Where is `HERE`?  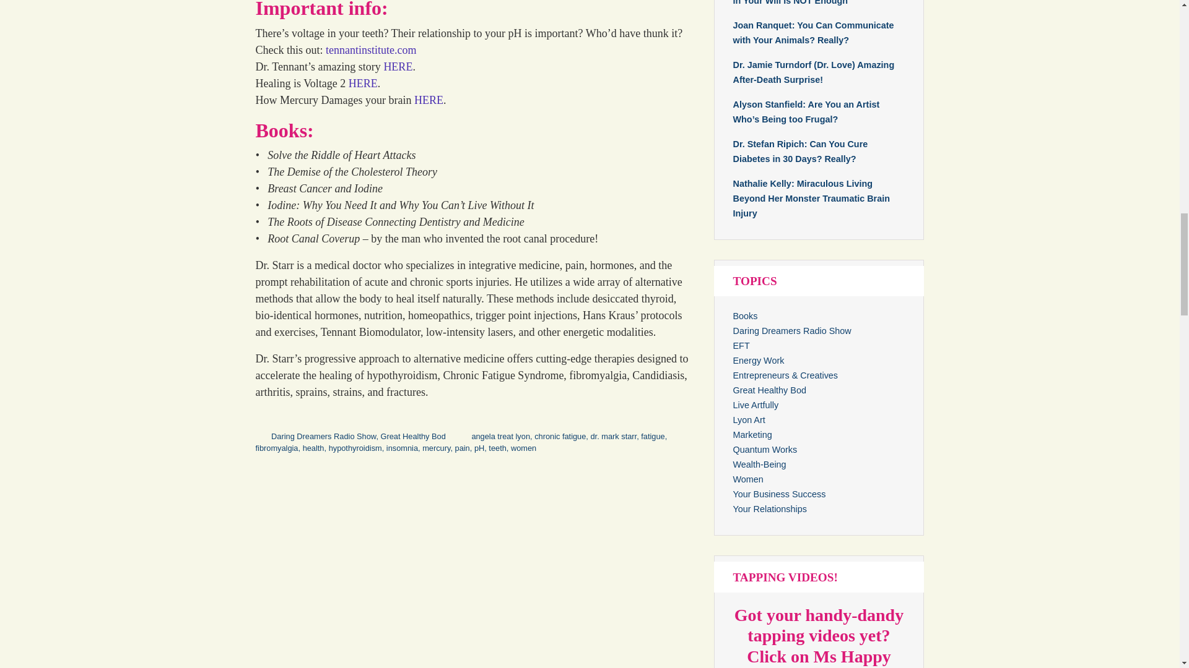 HERE is located at coordinates (398, 67).